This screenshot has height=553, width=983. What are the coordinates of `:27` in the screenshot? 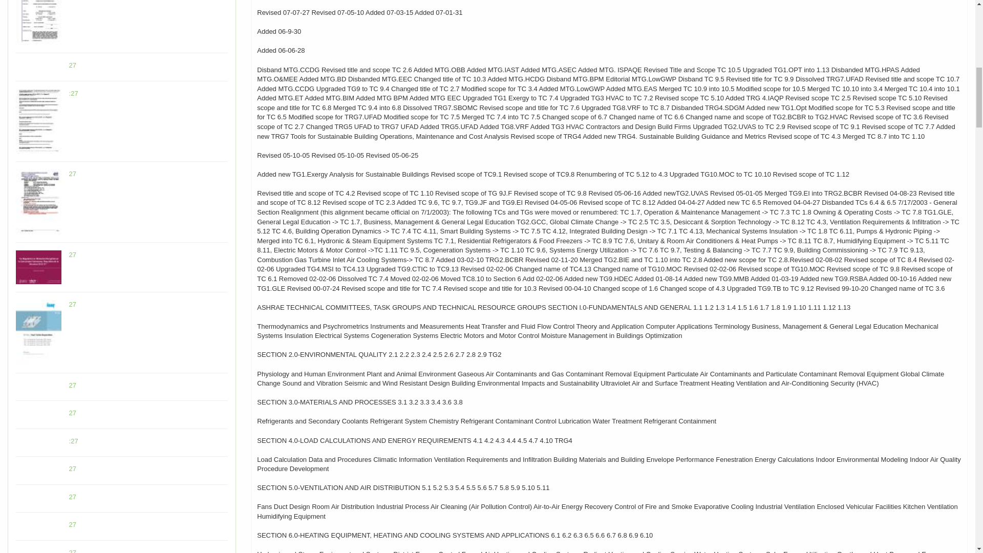 It's located at (74, 93).